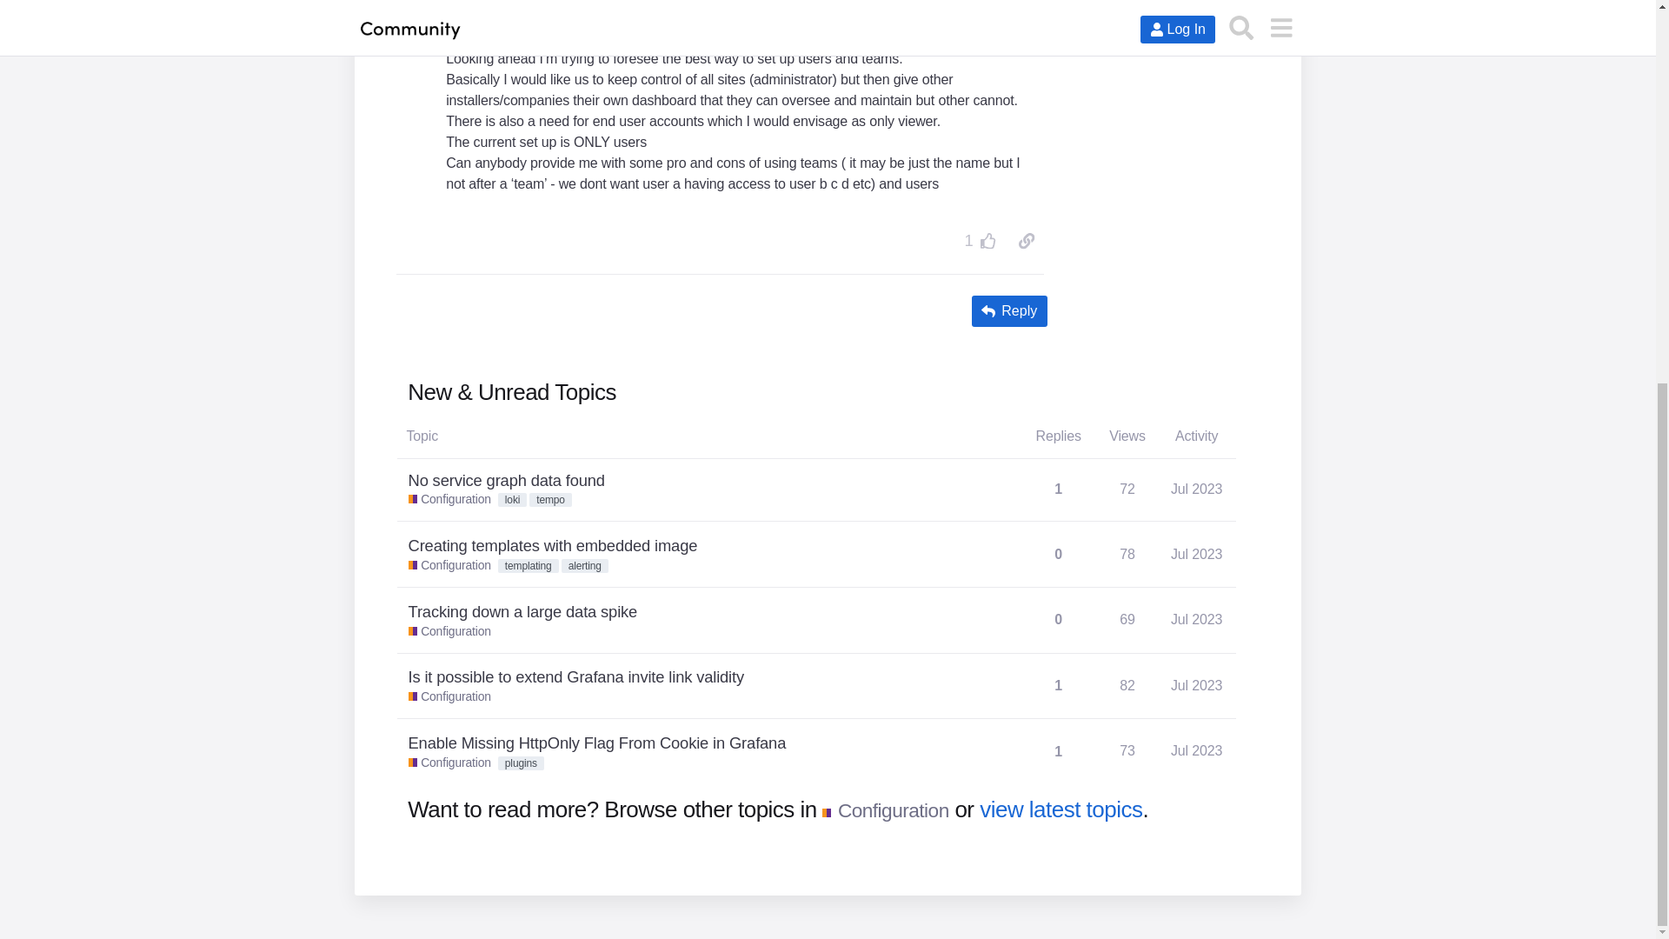 The width and height of the screenshot is (1669, 939). Describe the element at coordinates (449, 499) in the screenshot. I see `Please sign up or log in to like this post` at that location.